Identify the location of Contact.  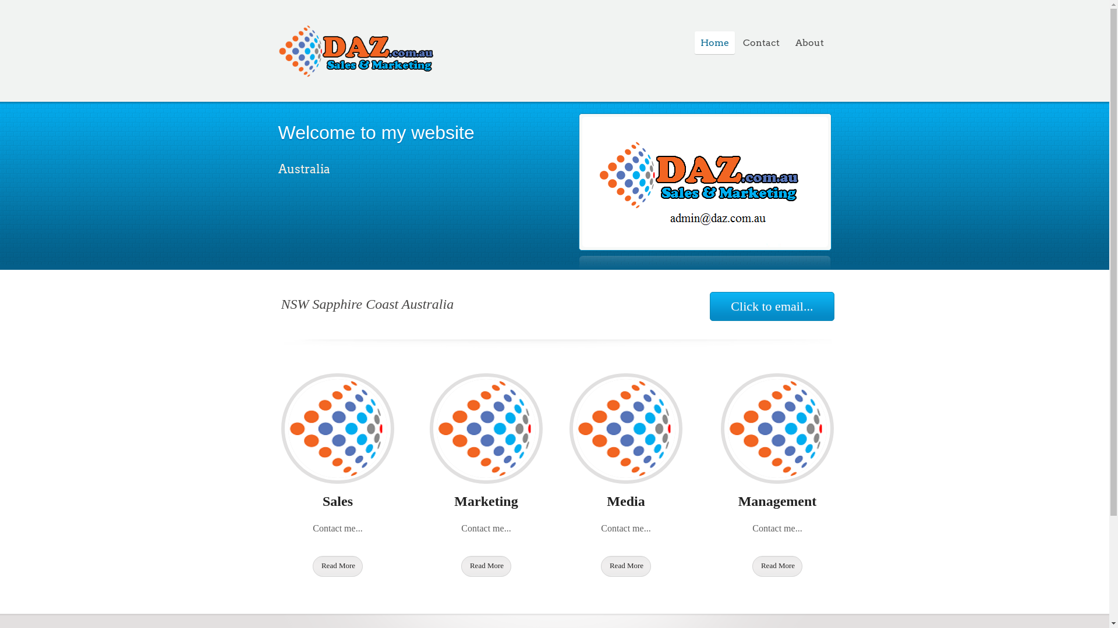
(761, 43).